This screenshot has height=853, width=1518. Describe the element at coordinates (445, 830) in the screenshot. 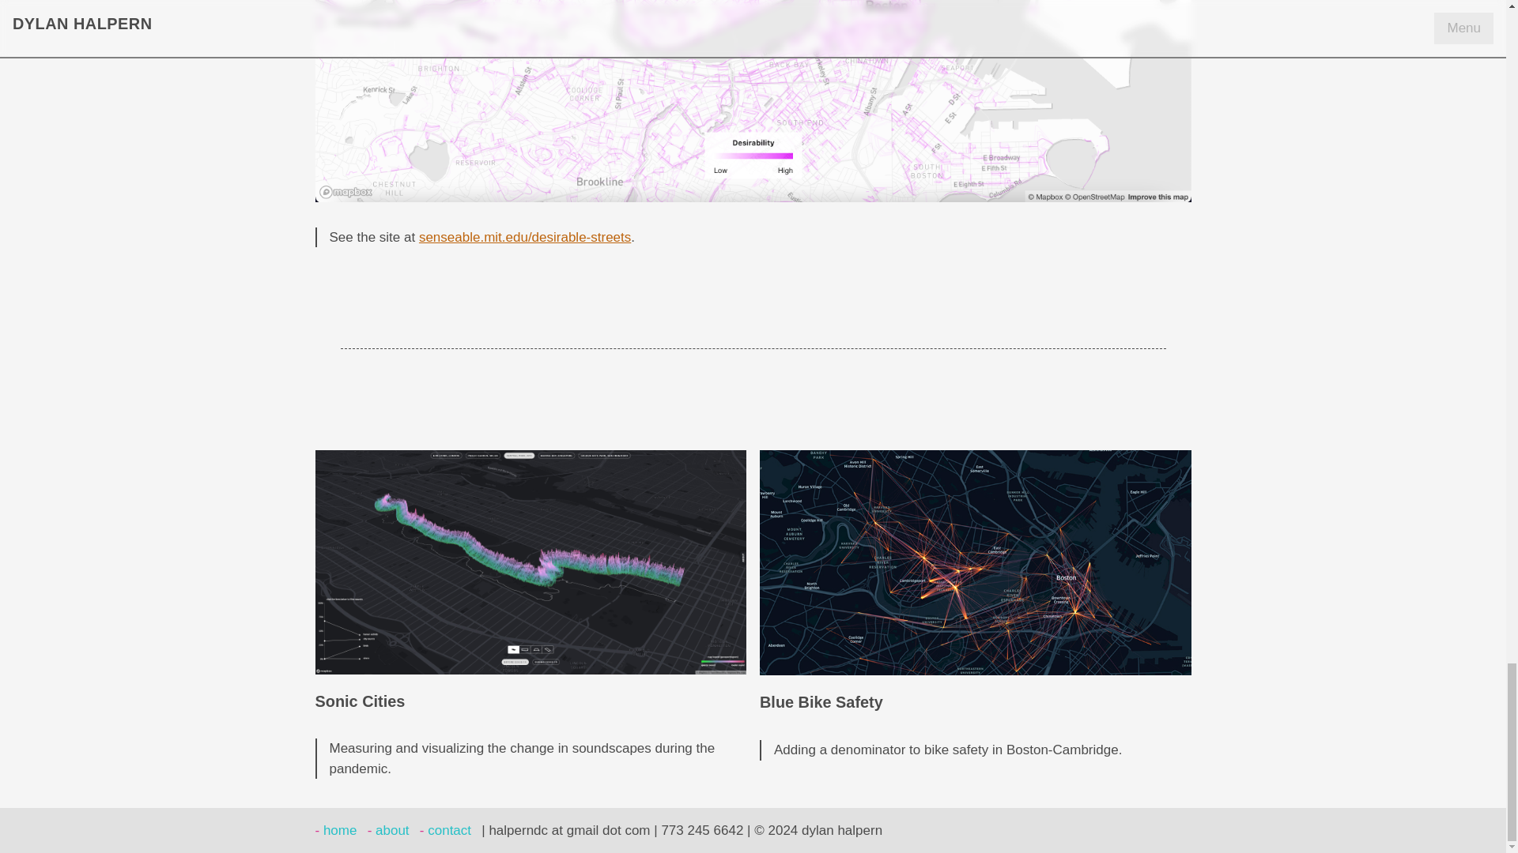

I see `contact` at that location.